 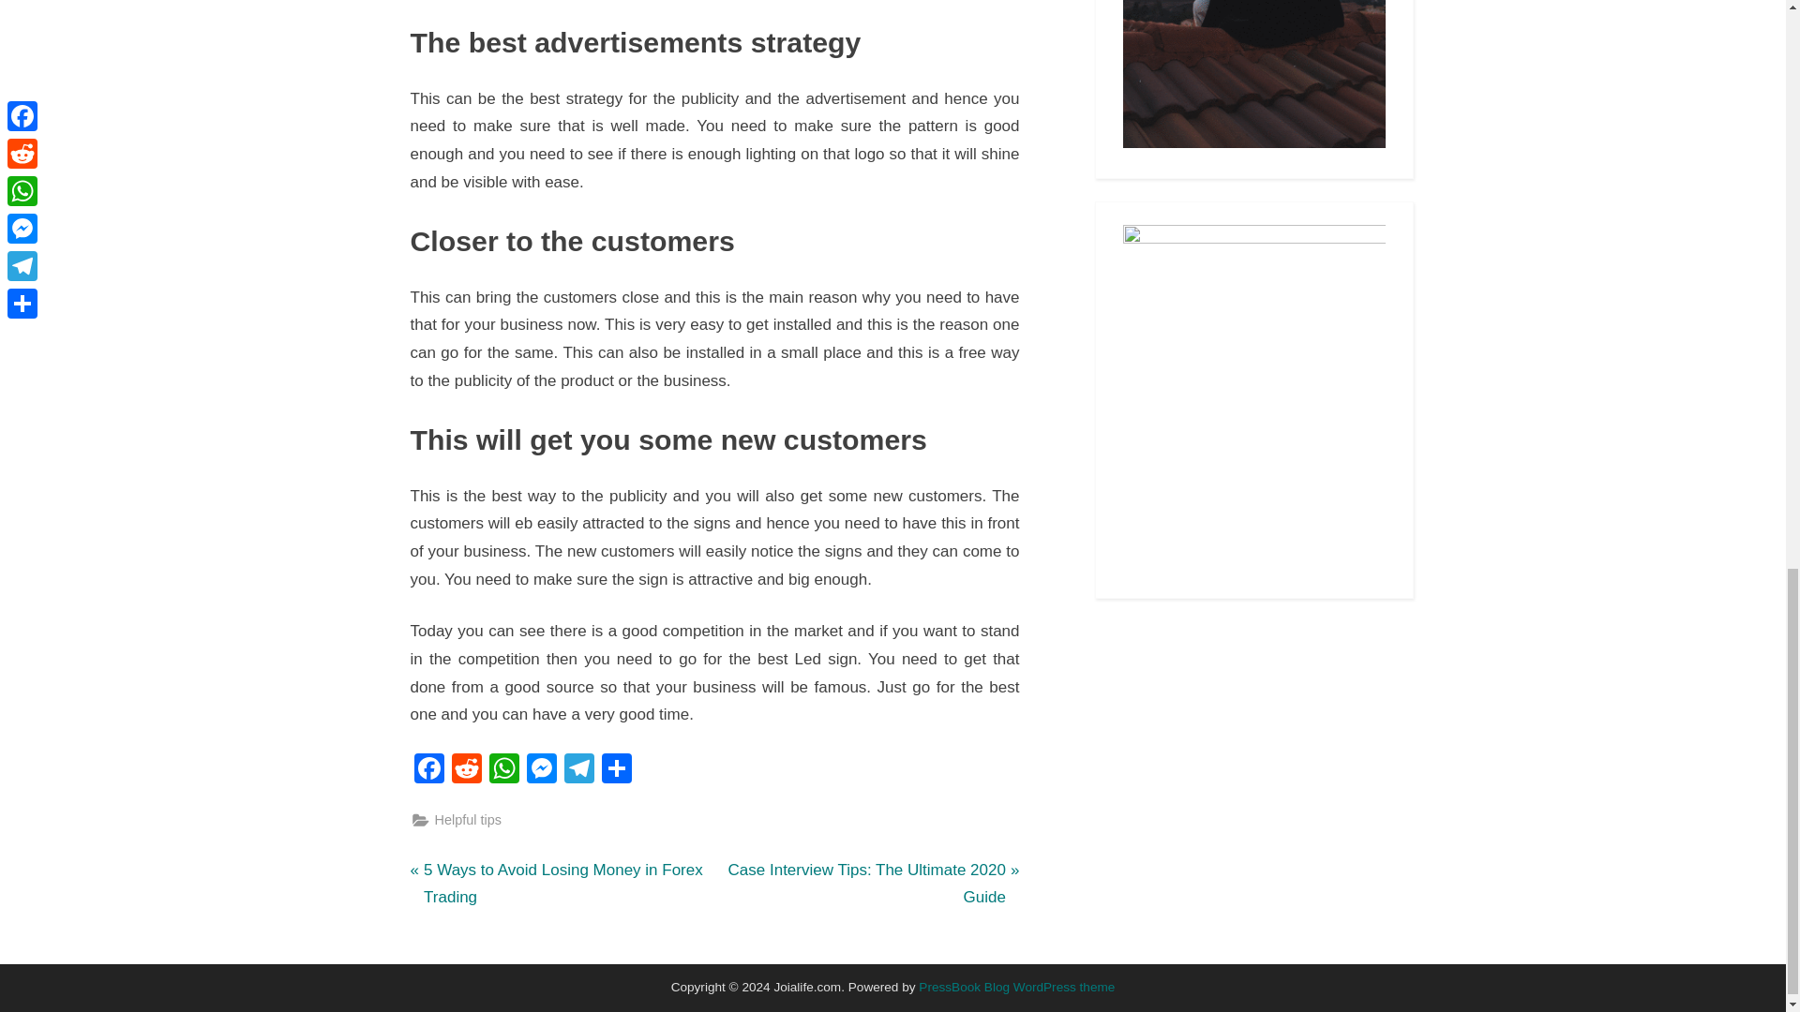 What do you see at coordinates (429, 770) in the screenshot?
I see `Reddit` at bounding box center [429, 770].